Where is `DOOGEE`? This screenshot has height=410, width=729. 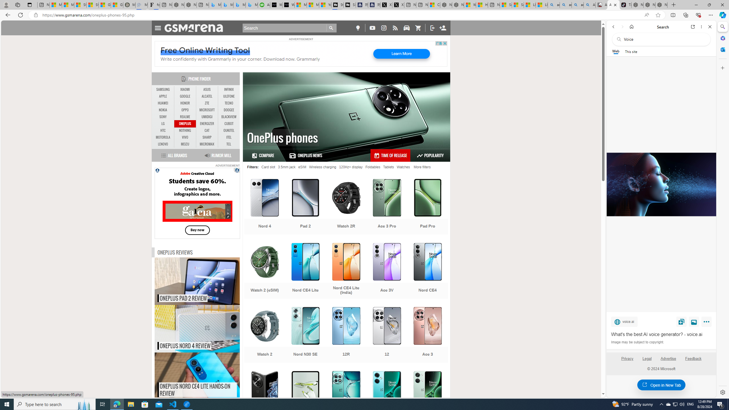 DOOGEE is located at coordinates (229, 110).